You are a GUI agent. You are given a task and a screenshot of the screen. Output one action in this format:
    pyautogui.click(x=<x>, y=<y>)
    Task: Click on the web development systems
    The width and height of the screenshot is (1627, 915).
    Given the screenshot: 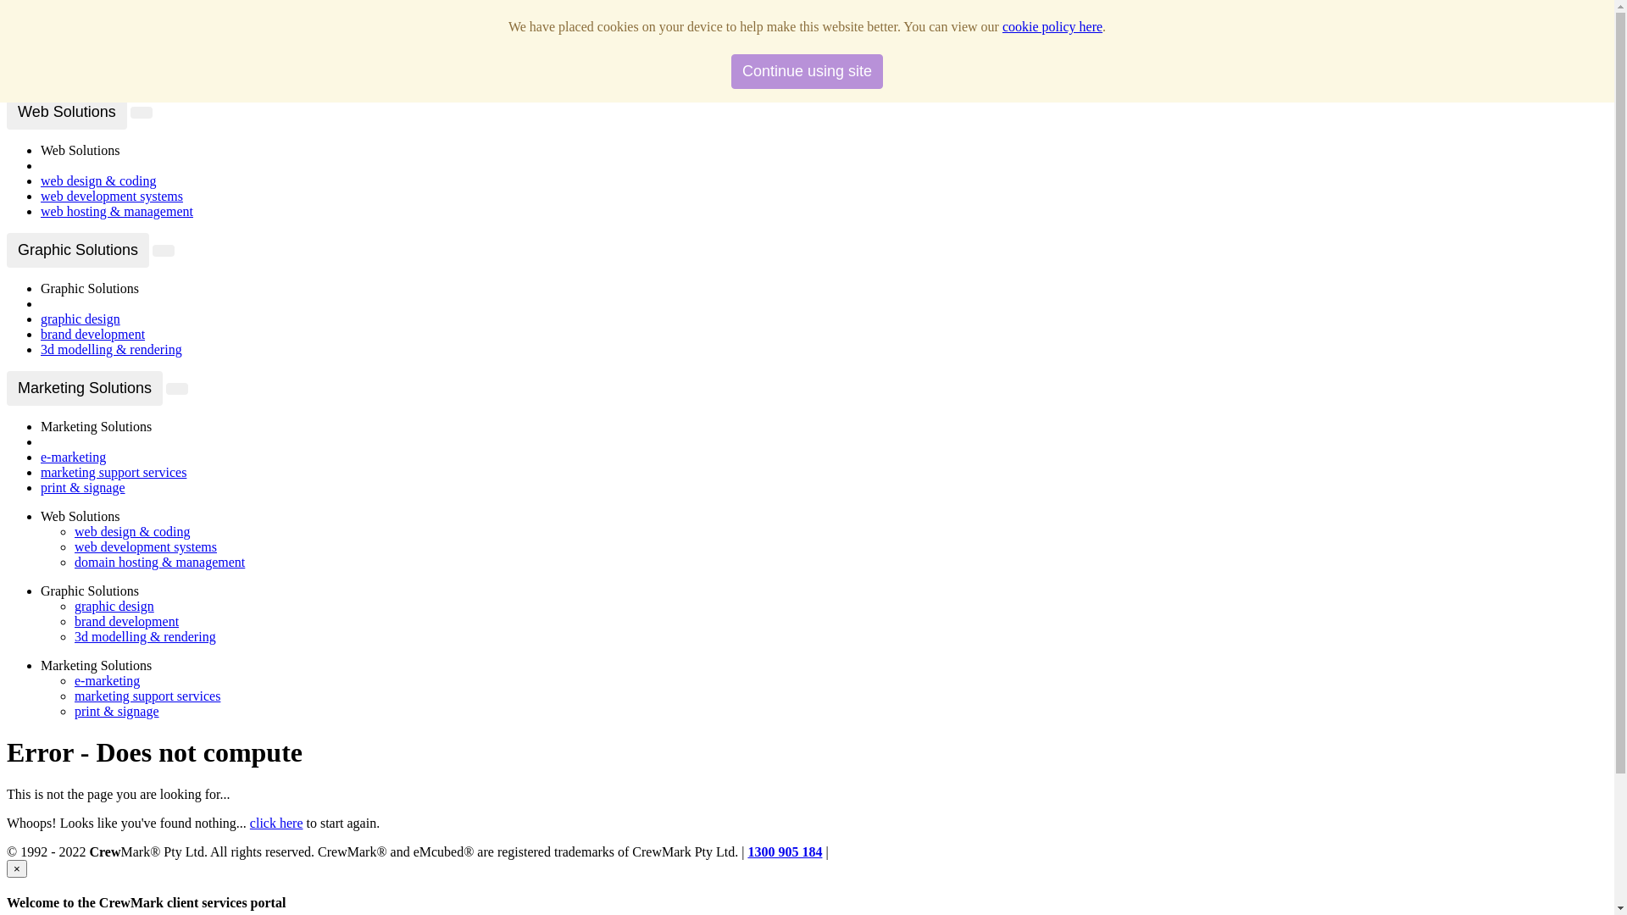 What is the action you would take?
    pyautogui.click(x=146, y=547)
    